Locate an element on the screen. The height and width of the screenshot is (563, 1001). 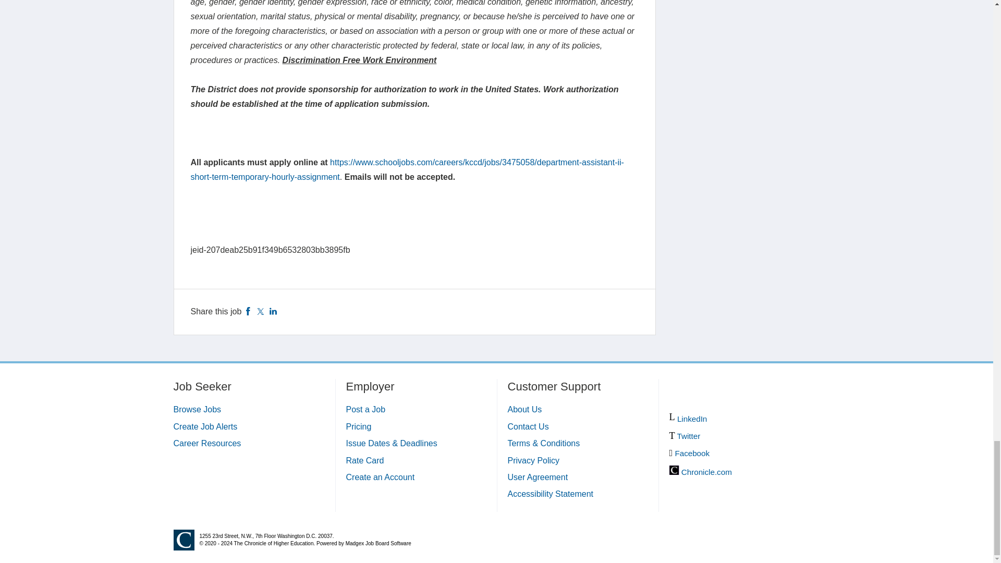
Browse Jobs is located at coordinates (197, 409).